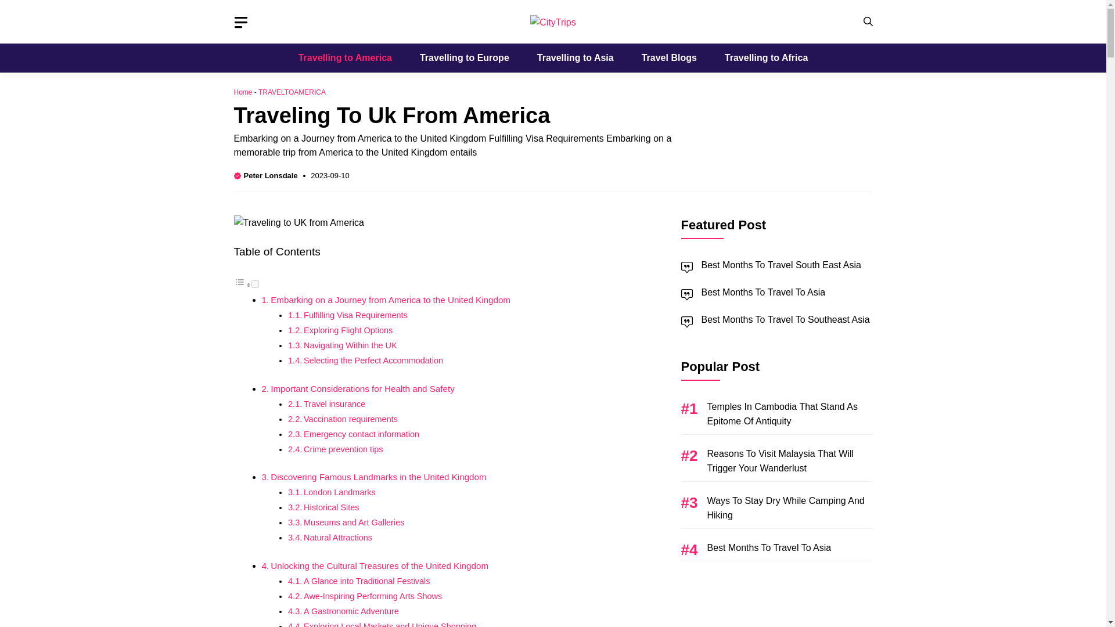 This screenshot has width=1115, height=627. I want to click on  Fulfilling Visa Requirements, so click(355, 315).